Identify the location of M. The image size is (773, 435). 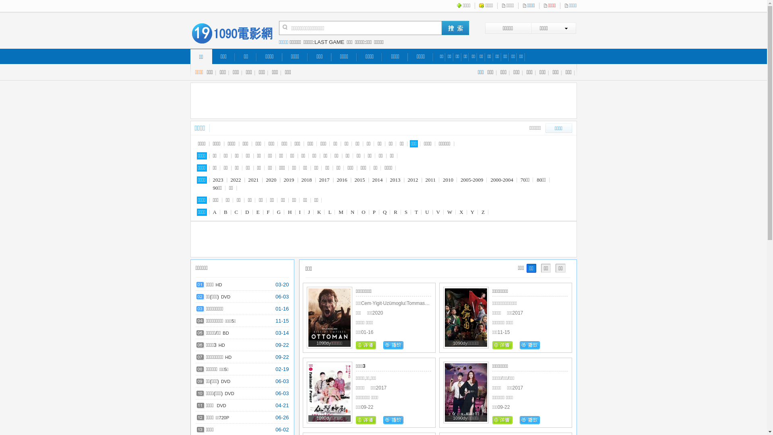
(341, 212).